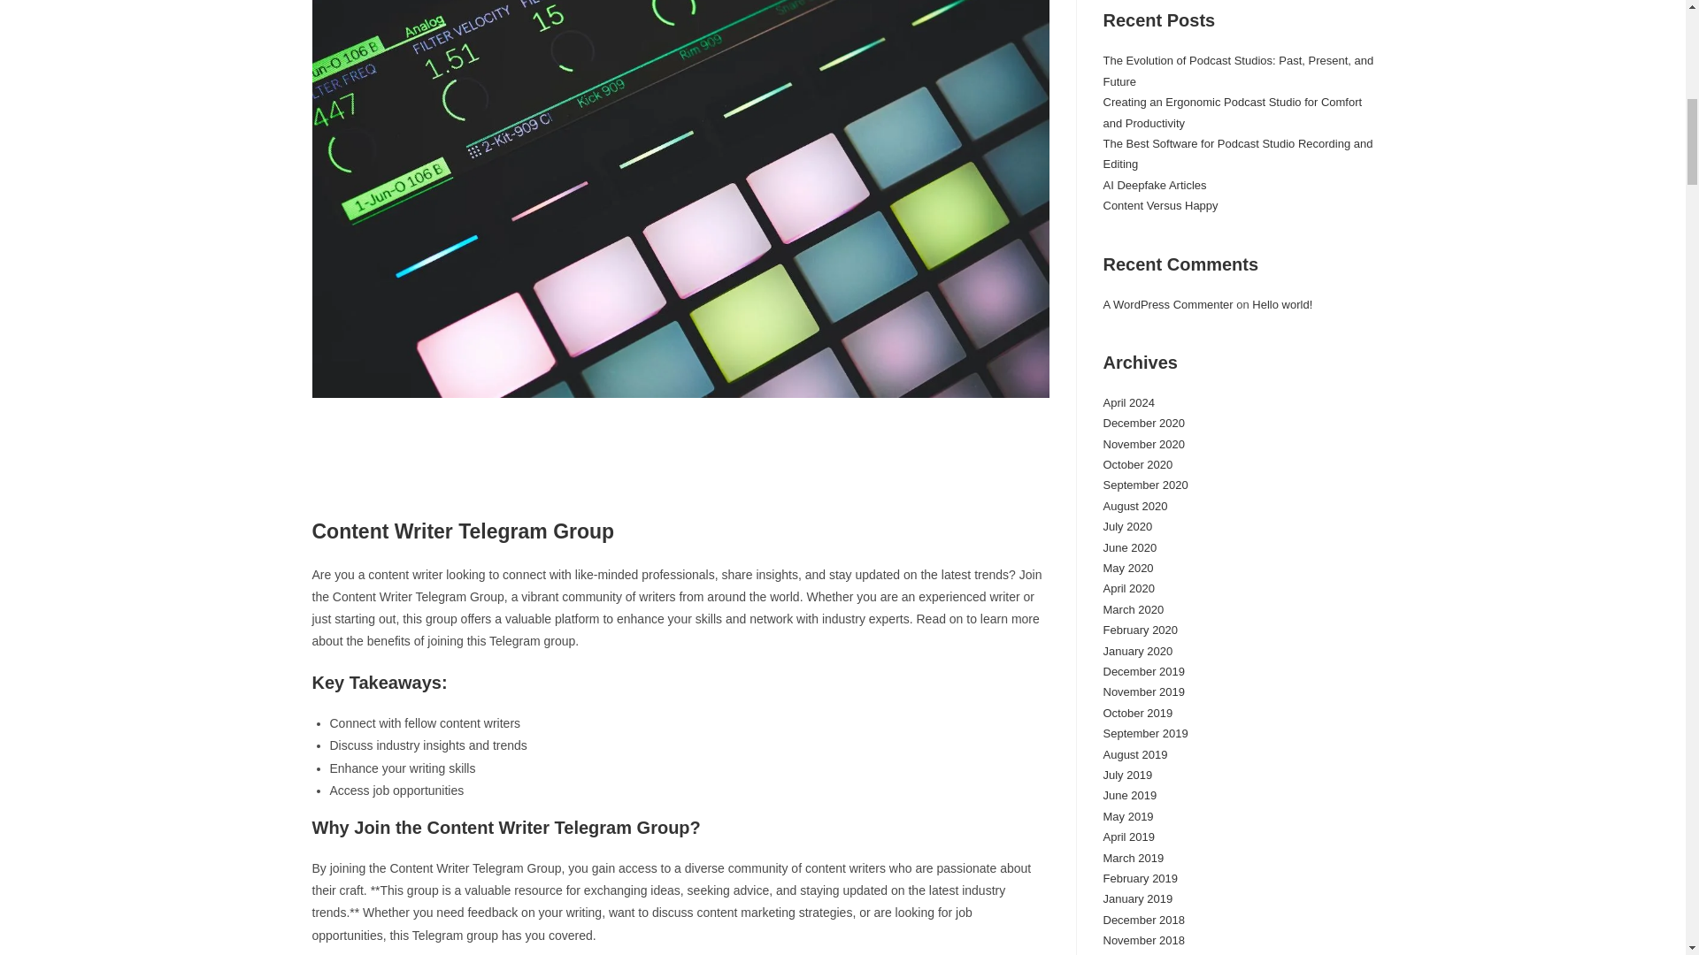 This screenshot has height=955, width=1699. What do you see at coordinates (1168, 304) in the screenshot?
I see `A WordPress Commenter` at bounding box center [1168, 304].